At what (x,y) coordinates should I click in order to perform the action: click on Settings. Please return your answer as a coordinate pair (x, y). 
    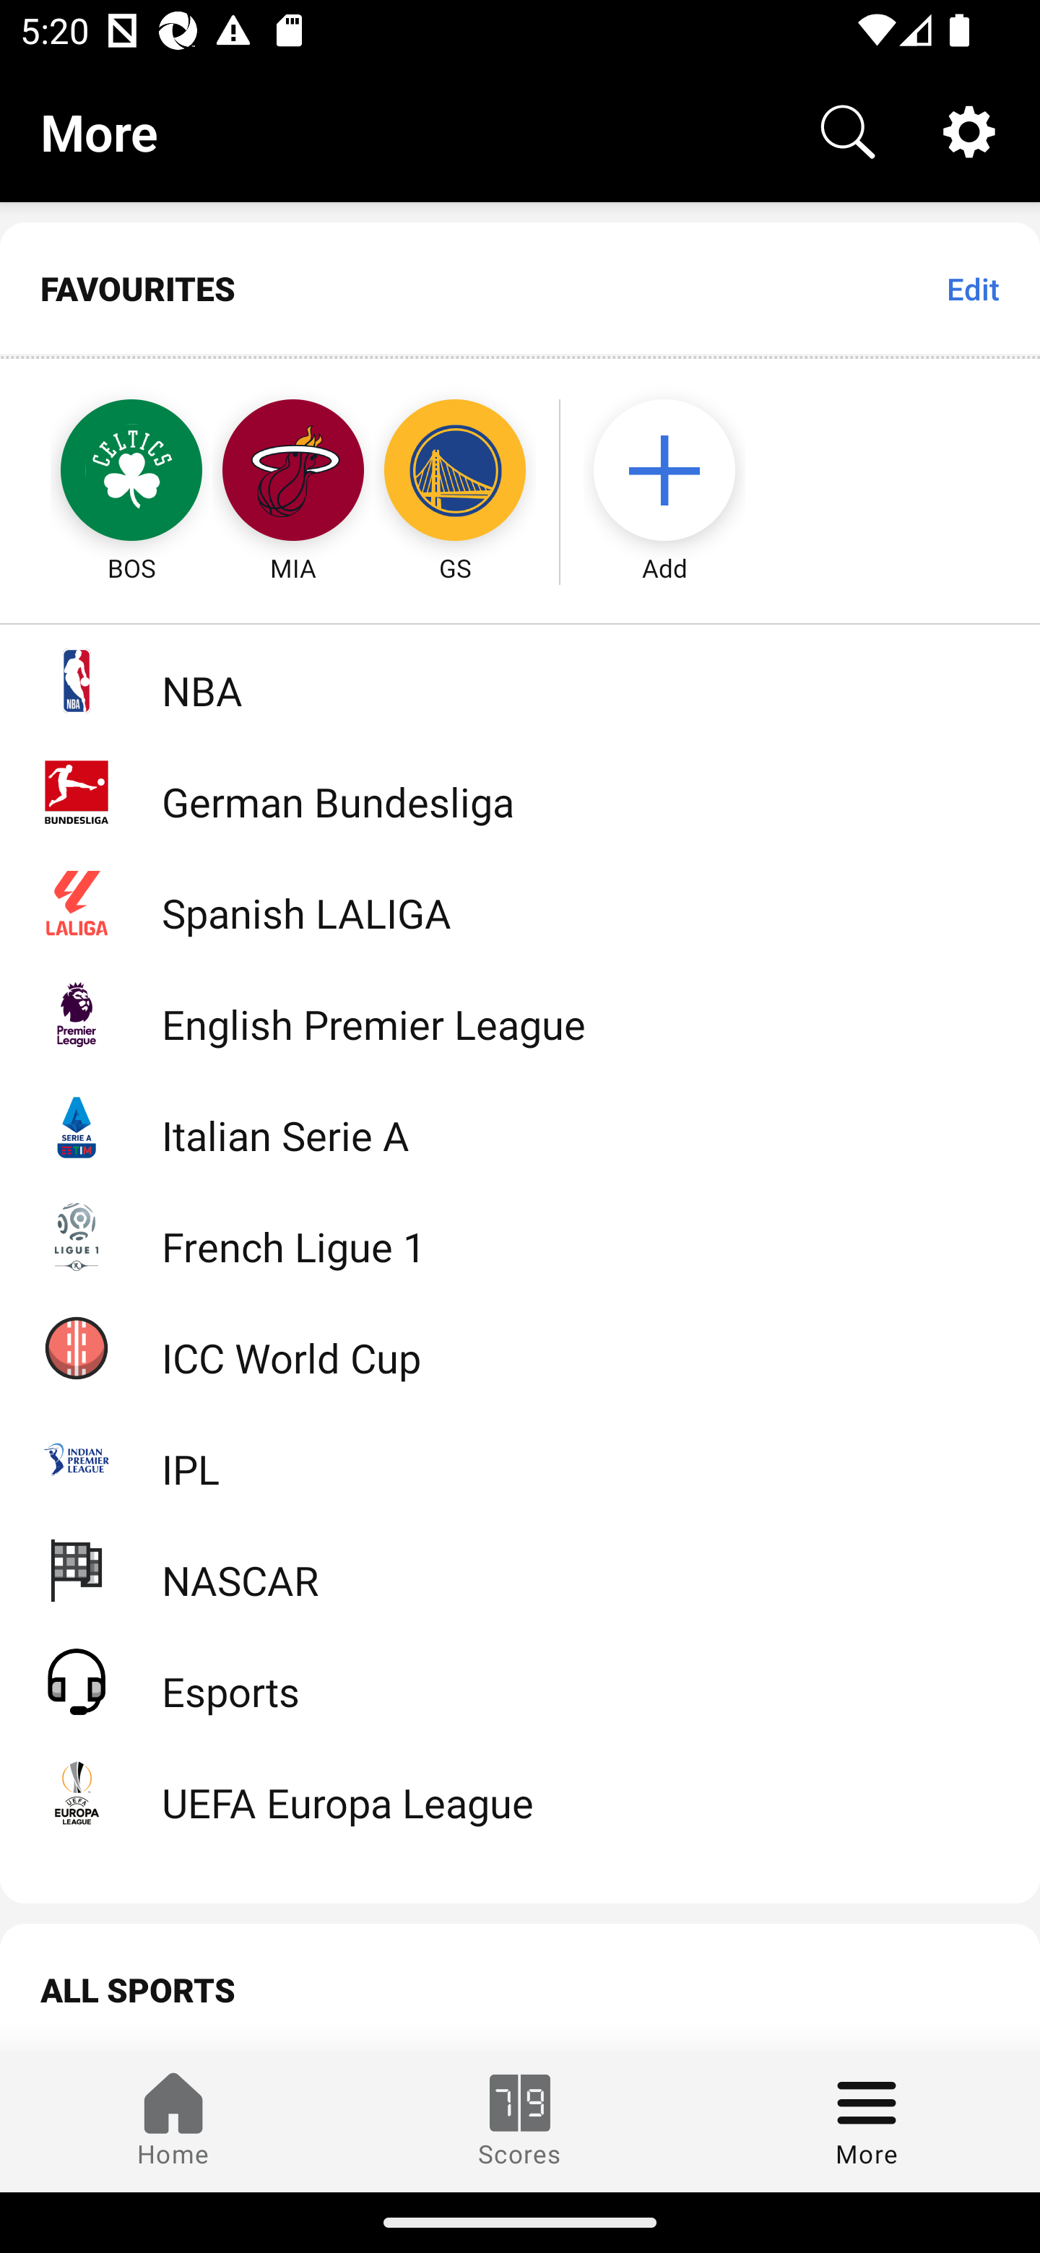
    Looking at the image, I should click on (969, 130).